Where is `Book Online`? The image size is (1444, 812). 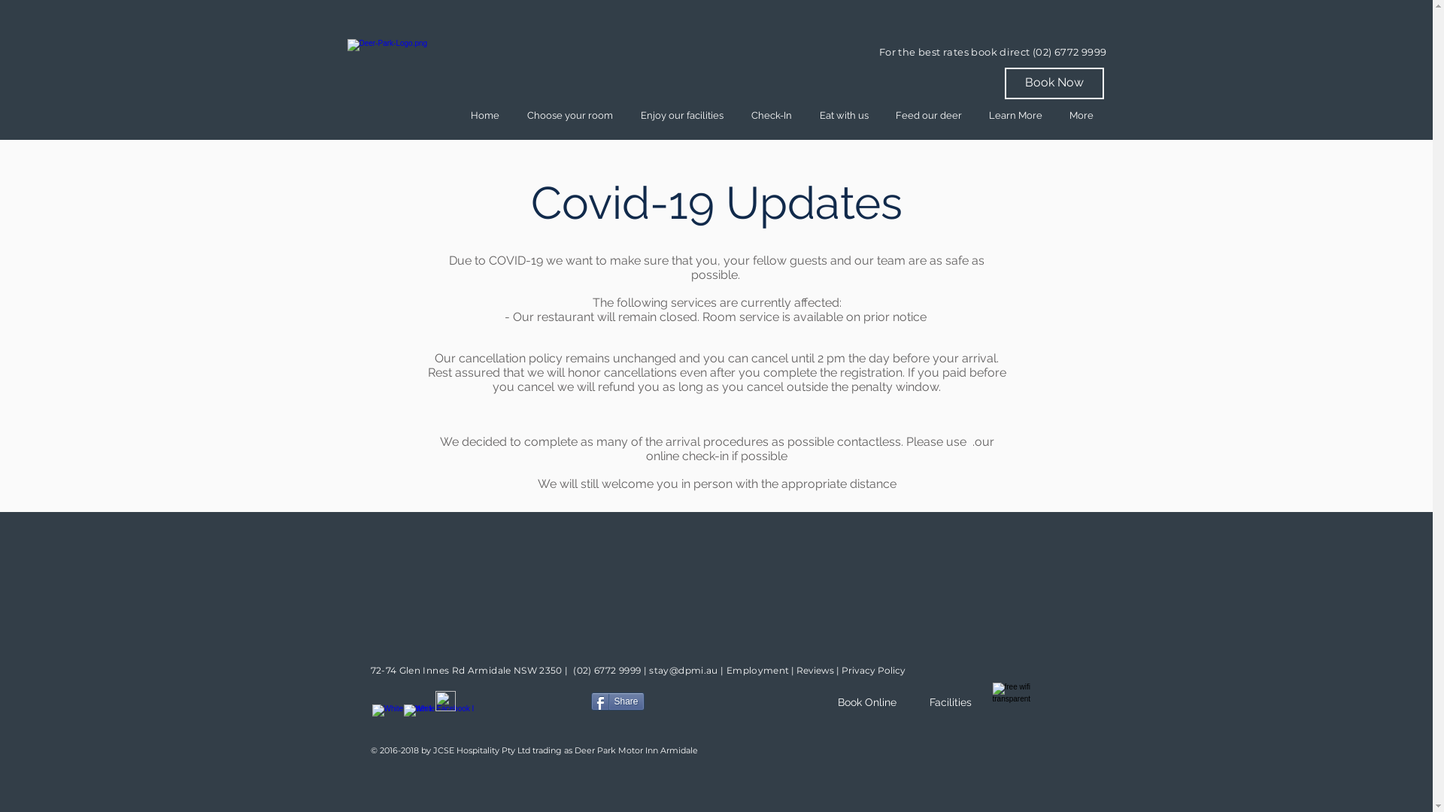 Book Online is located at coordinates (867, 702).